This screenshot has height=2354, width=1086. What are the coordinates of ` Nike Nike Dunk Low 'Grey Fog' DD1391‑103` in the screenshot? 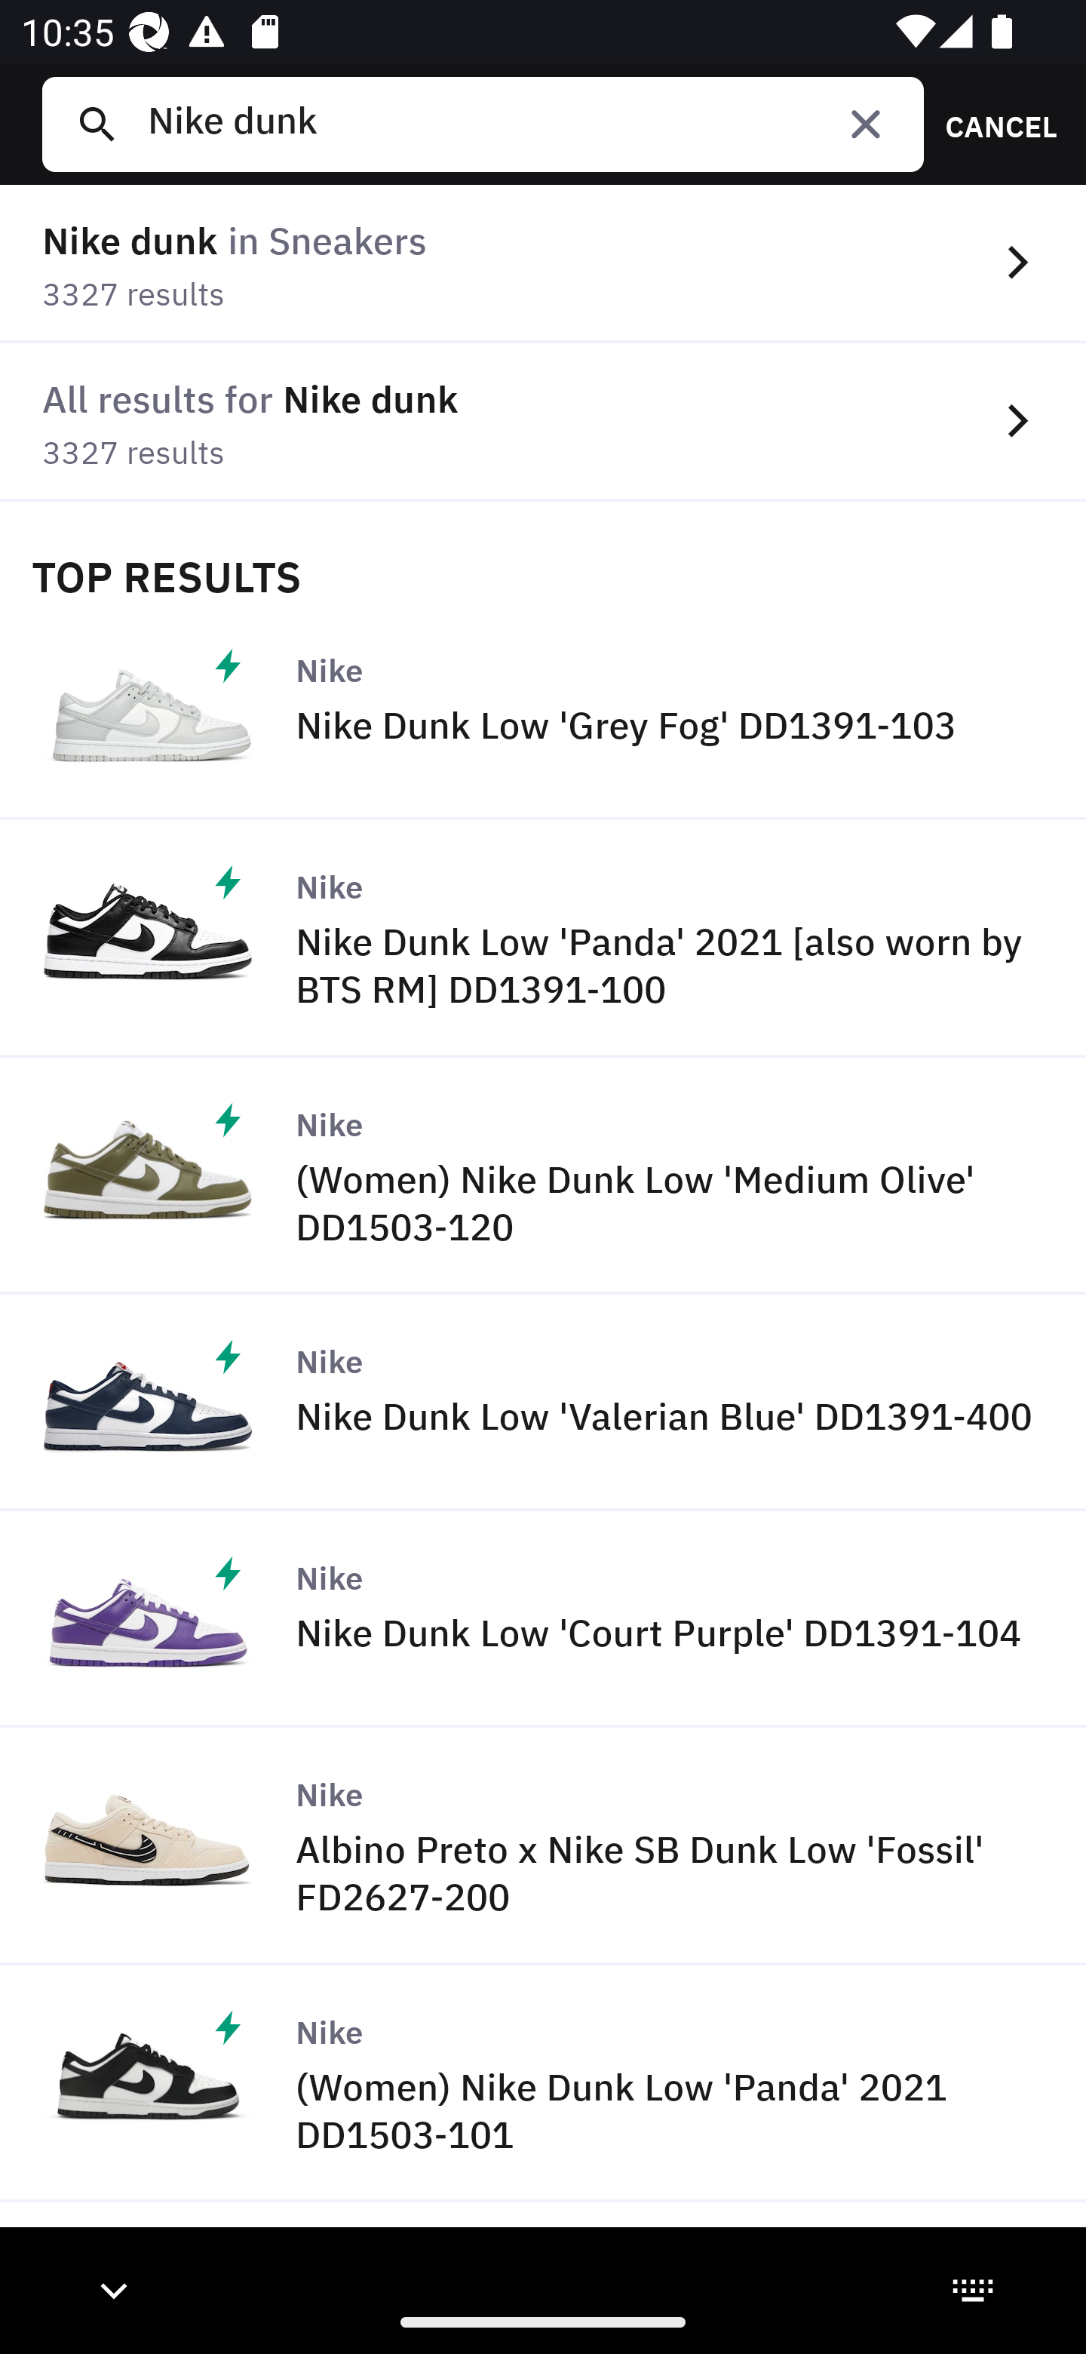 It's located at (543, 711).